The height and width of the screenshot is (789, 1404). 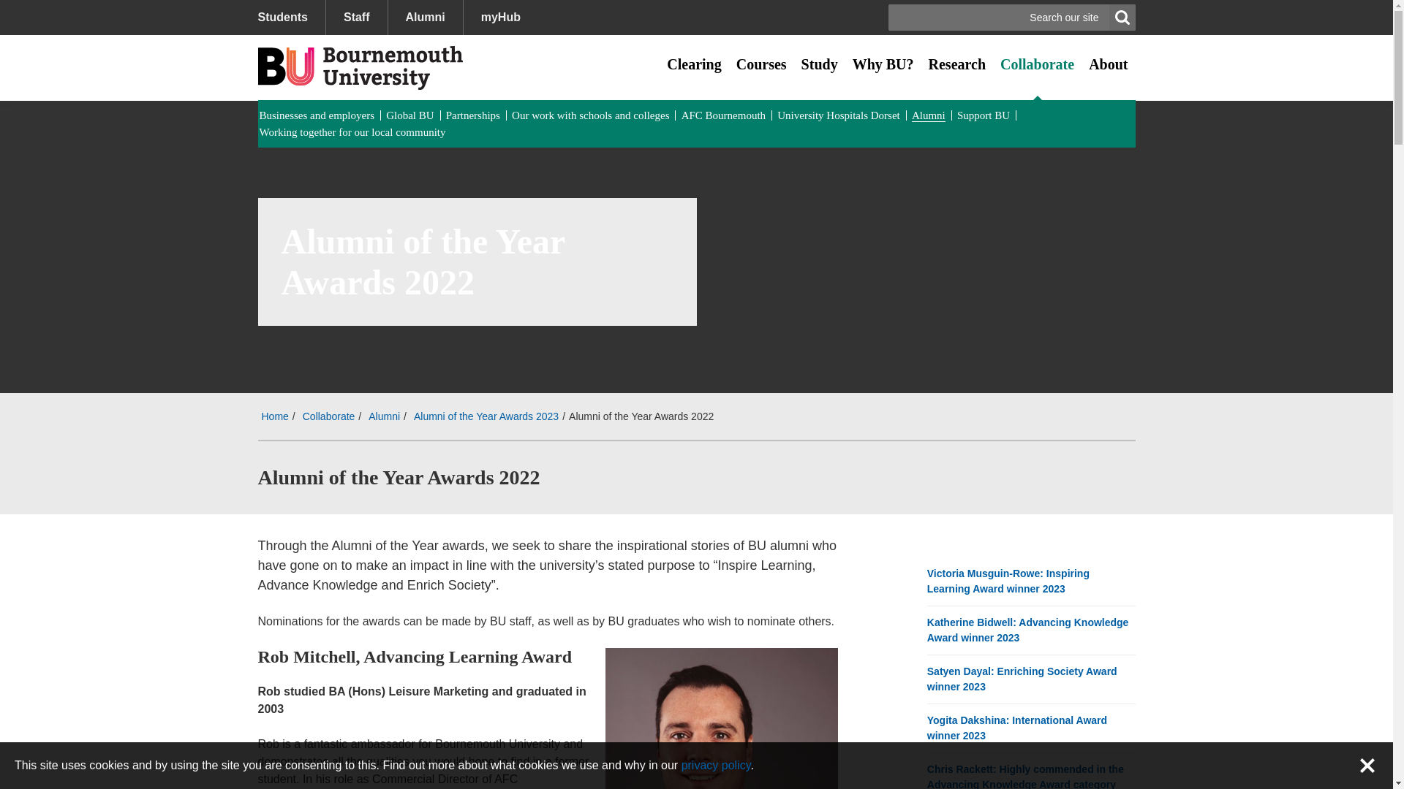 What do you see at coordinates (957, 64) in the screenshot?
I see `Research` at bounding box center [957, 64].